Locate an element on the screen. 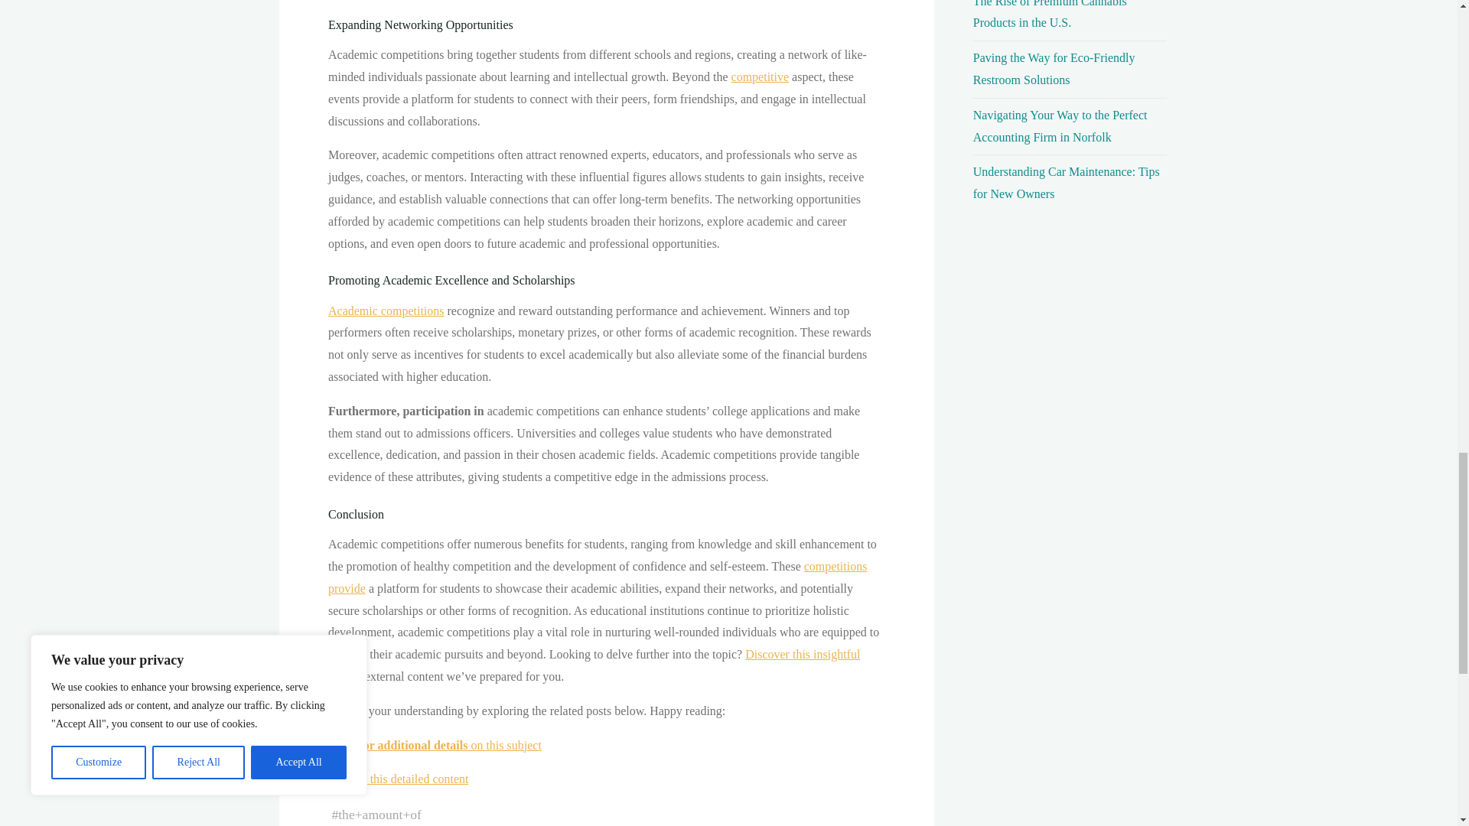 The image size is (1469, 826). Academic competitions is located at coordinates (386, 311).